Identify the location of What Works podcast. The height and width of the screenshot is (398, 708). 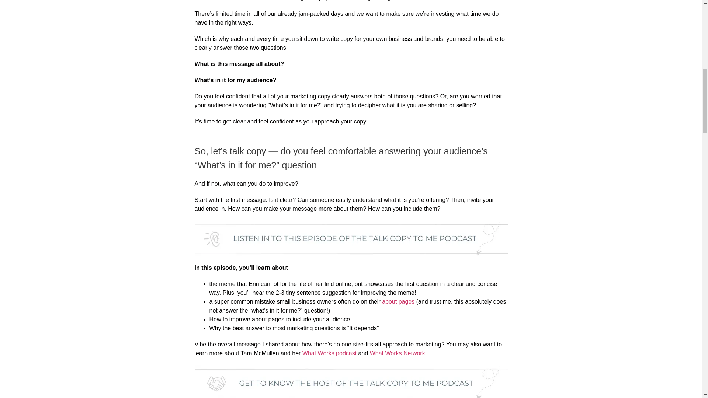
(329, 353).